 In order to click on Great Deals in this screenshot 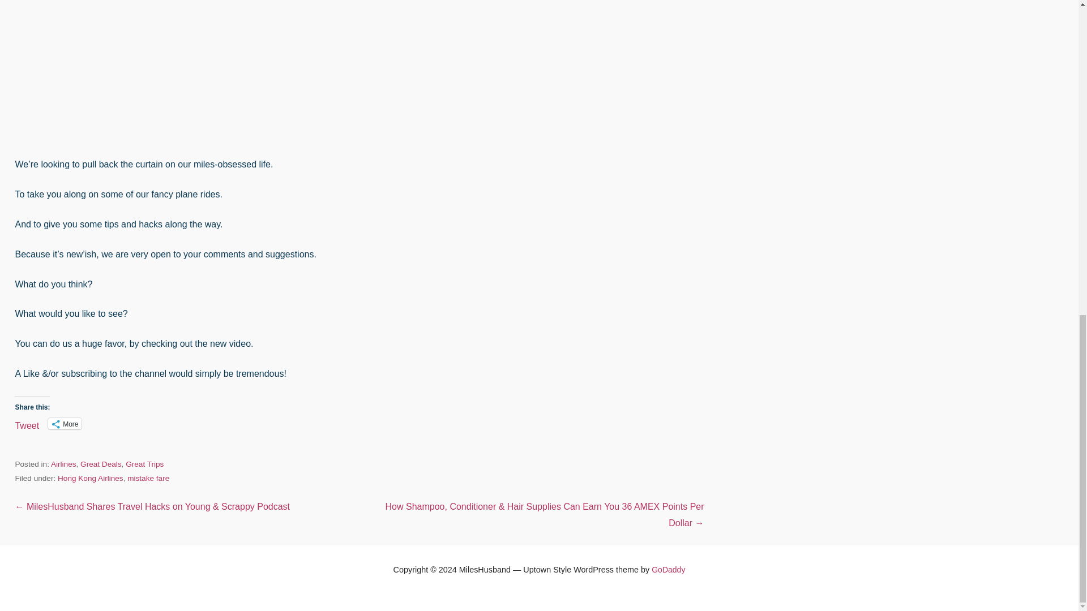, I will do `click(101, 464)`.